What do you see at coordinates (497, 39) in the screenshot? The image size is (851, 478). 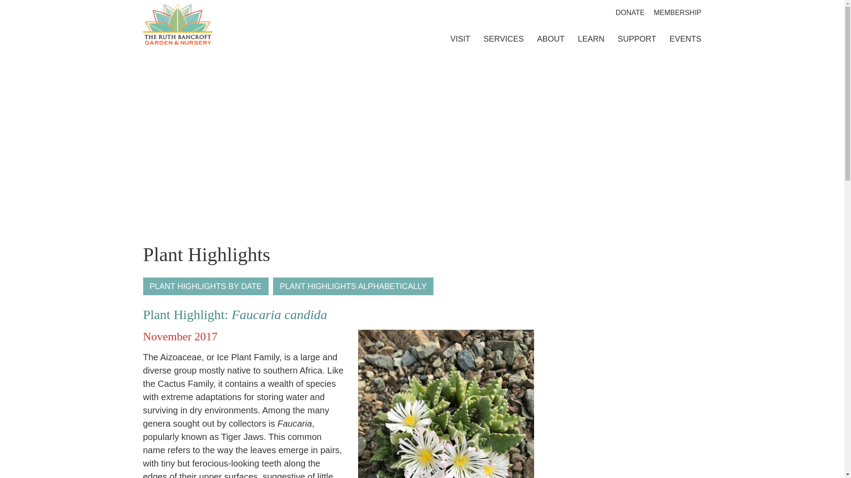 I see `SERVICES` at bounding box center [497, 39].